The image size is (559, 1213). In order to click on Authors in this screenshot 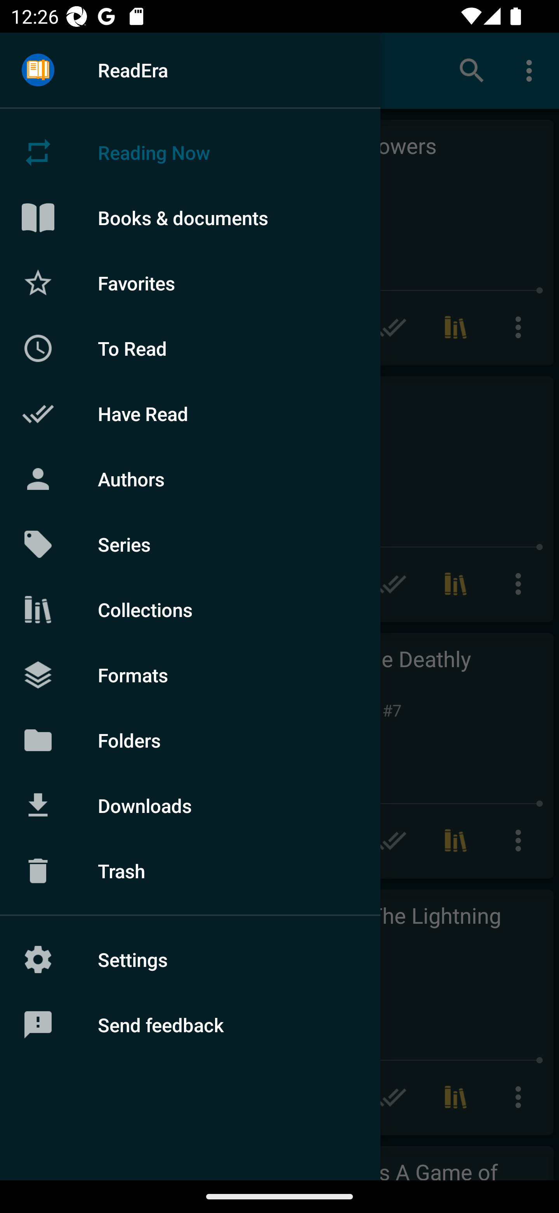, I will do `click(190, 479)`.